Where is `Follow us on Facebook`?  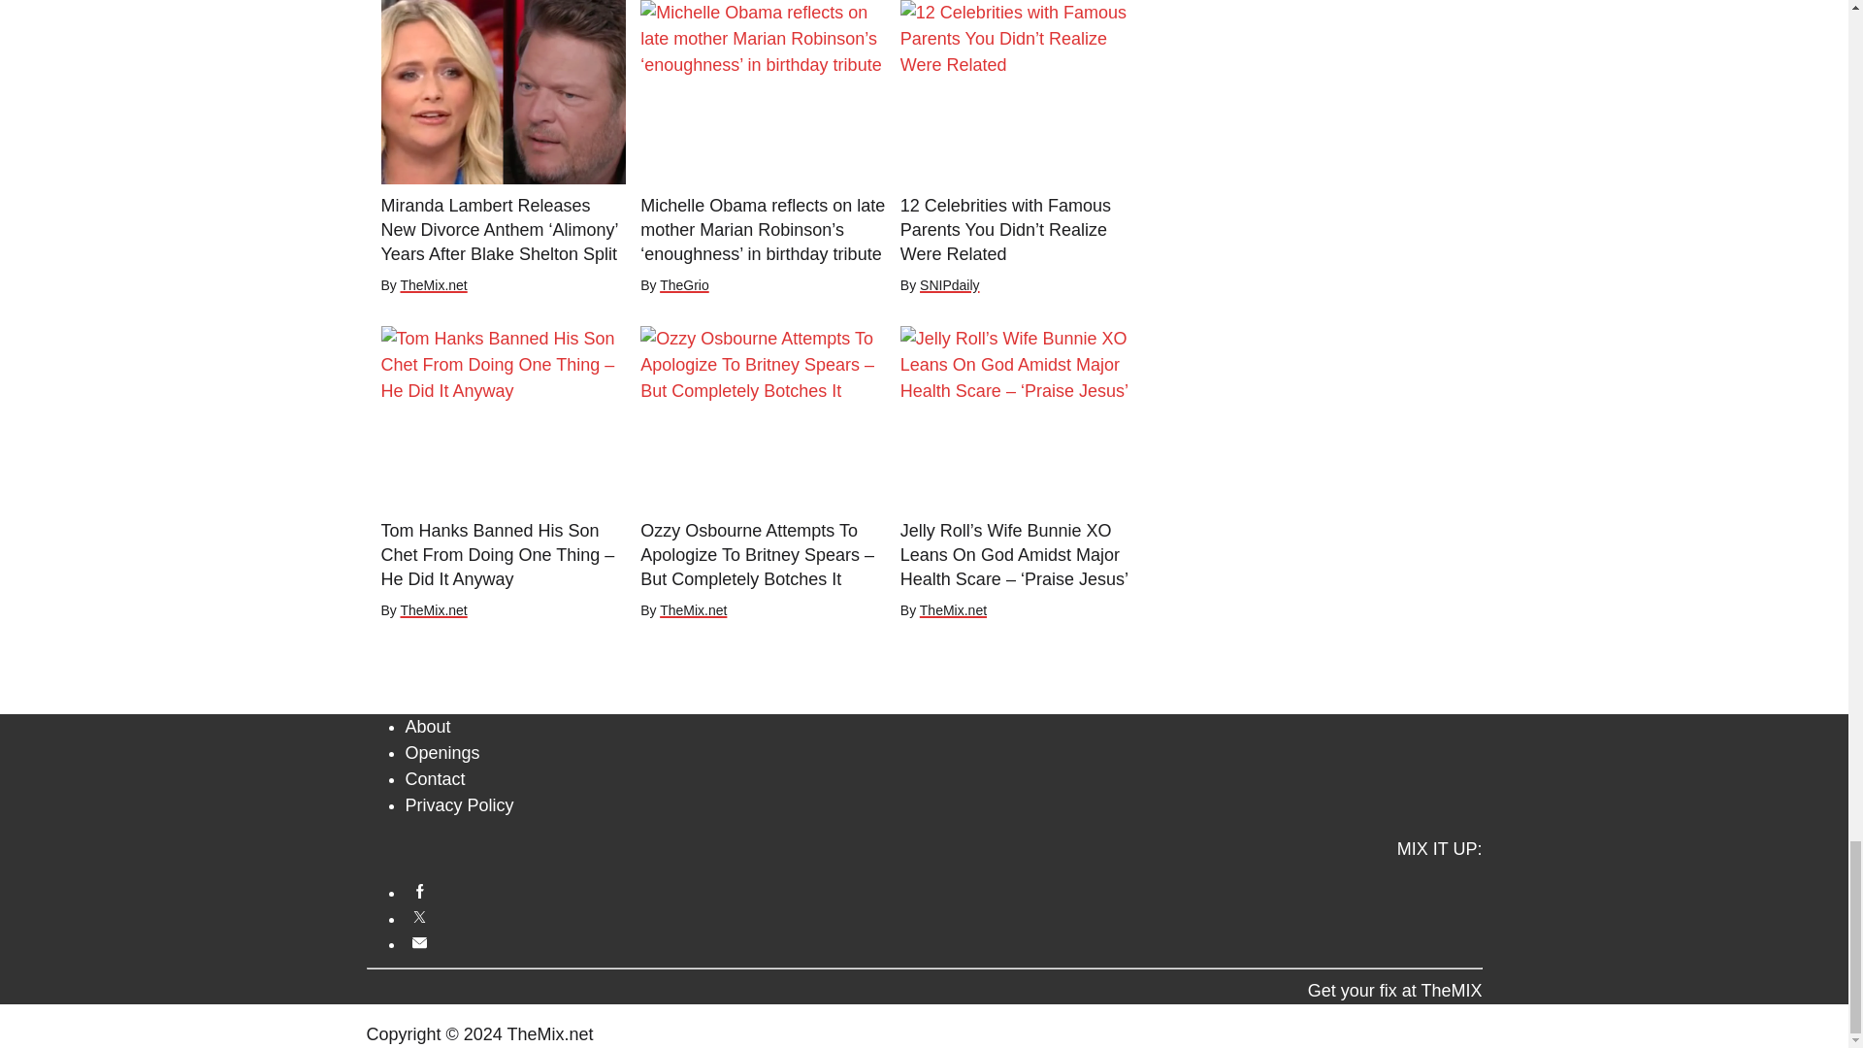 Follow us on Facebook is located at coordinates (944, 891).